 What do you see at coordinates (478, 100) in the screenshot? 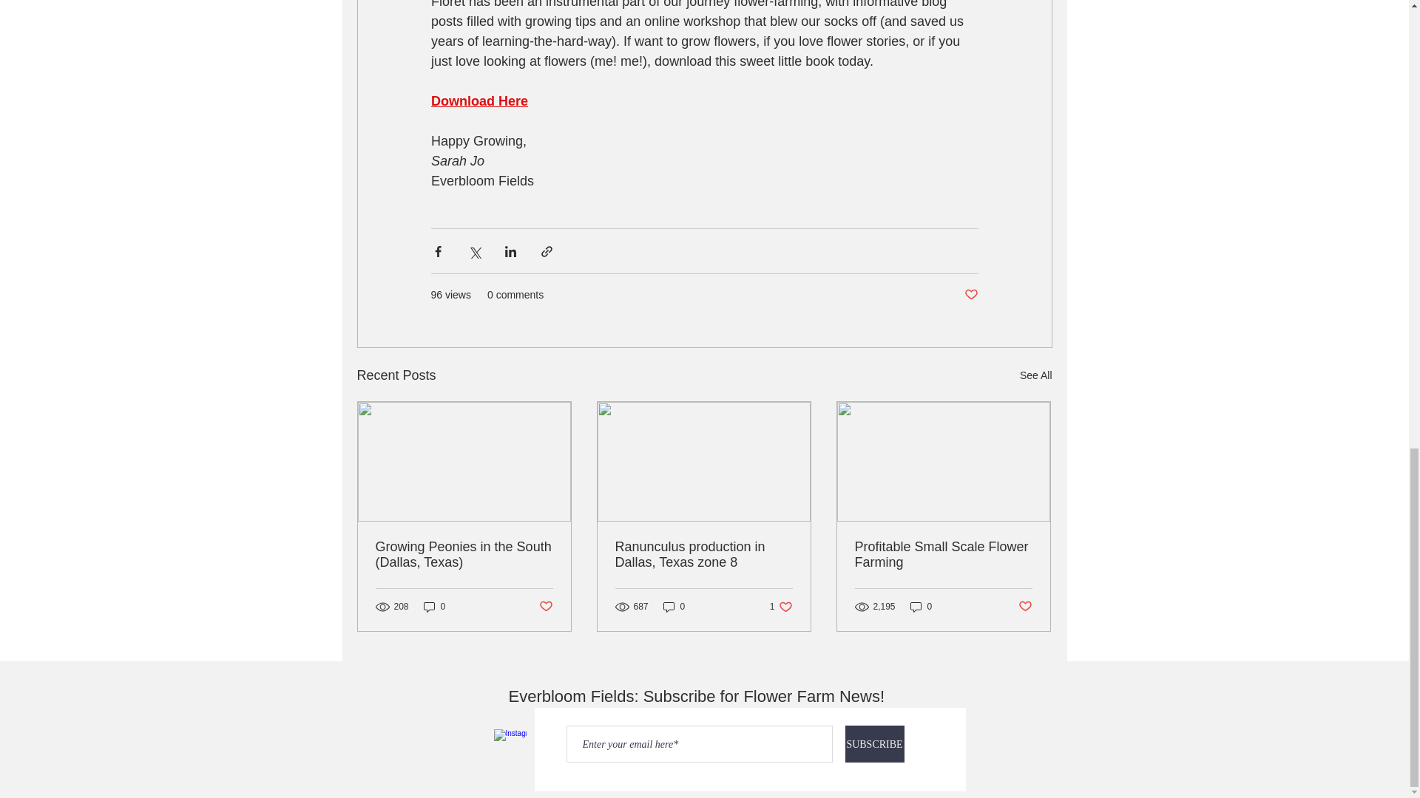
I see `Download Here` at bounding box center [478, 100].